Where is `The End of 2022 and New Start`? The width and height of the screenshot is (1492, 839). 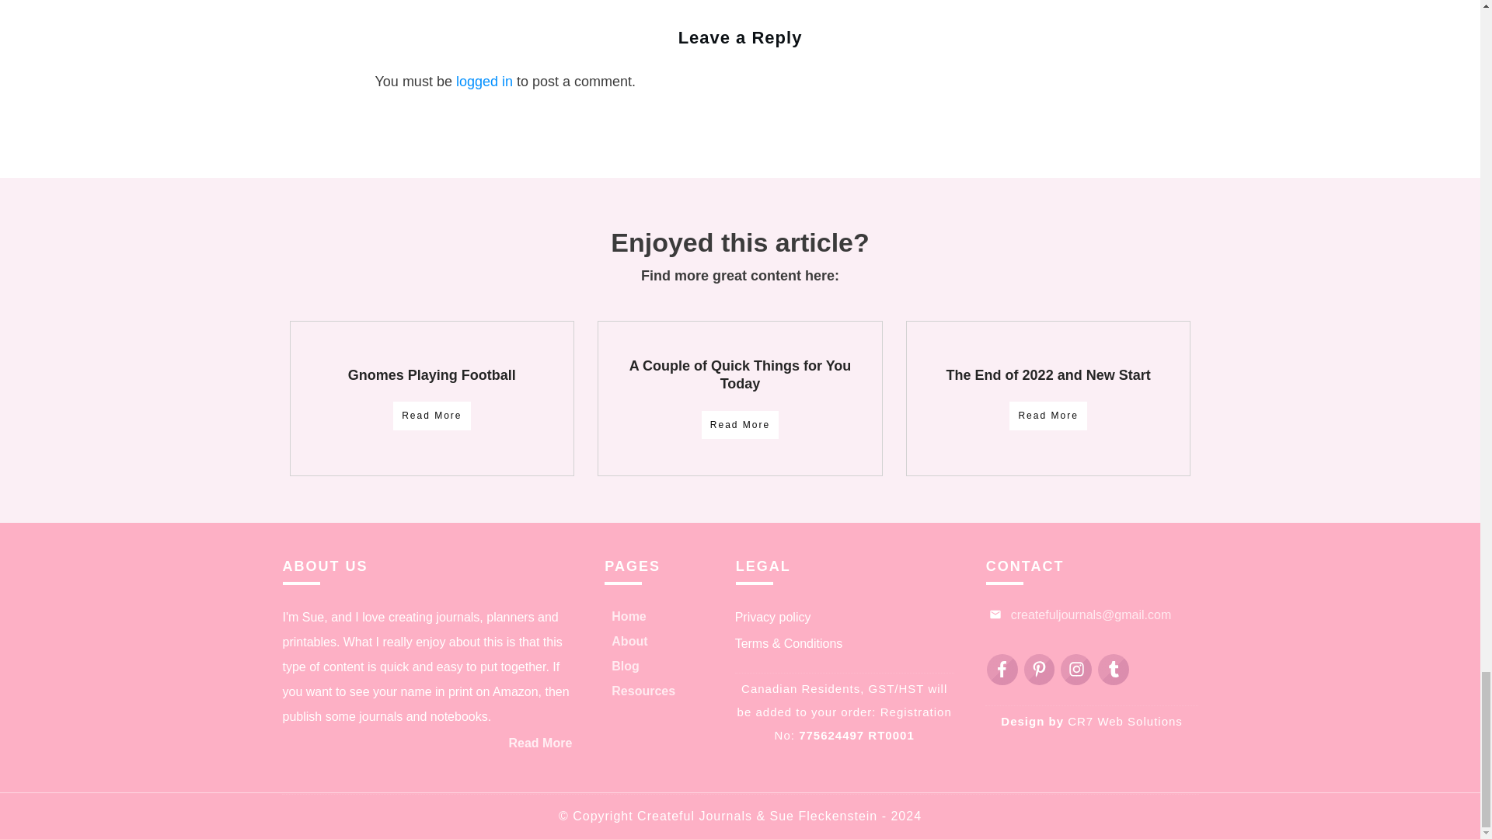 The End of 2022 and New Start is located at coordinates (1048, 374).